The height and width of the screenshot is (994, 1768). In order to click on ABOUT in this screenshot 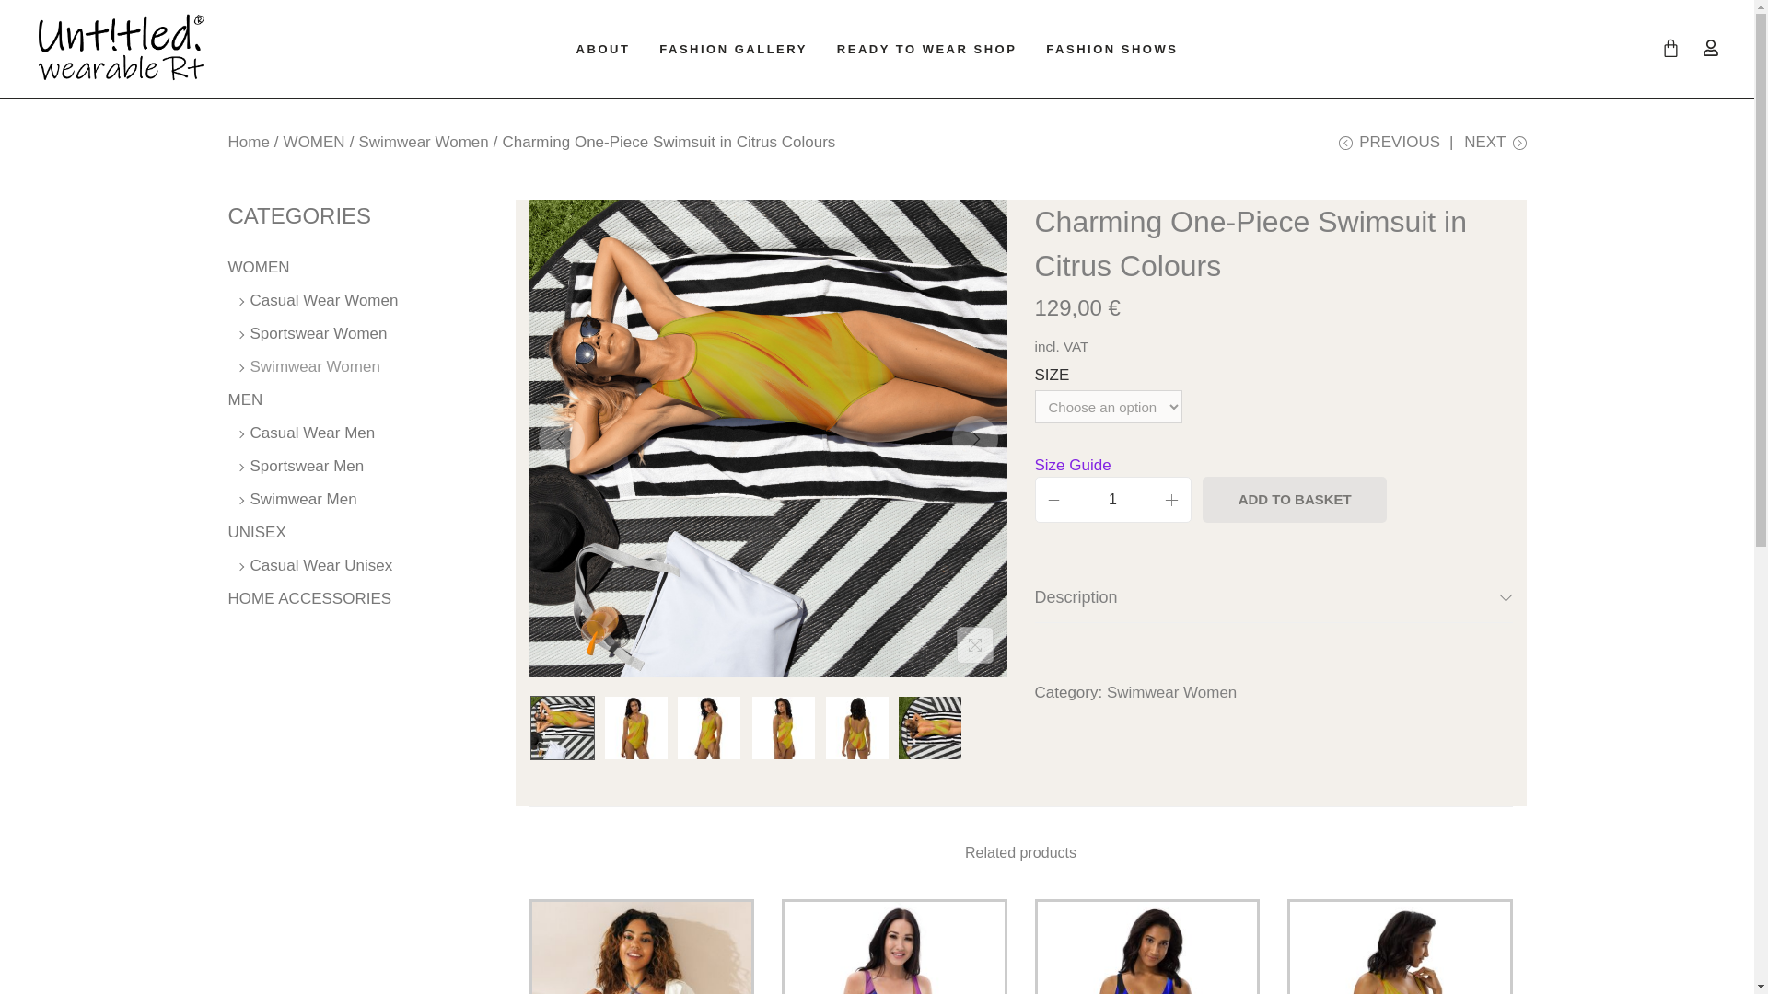, I will do `click(603, 50)`.